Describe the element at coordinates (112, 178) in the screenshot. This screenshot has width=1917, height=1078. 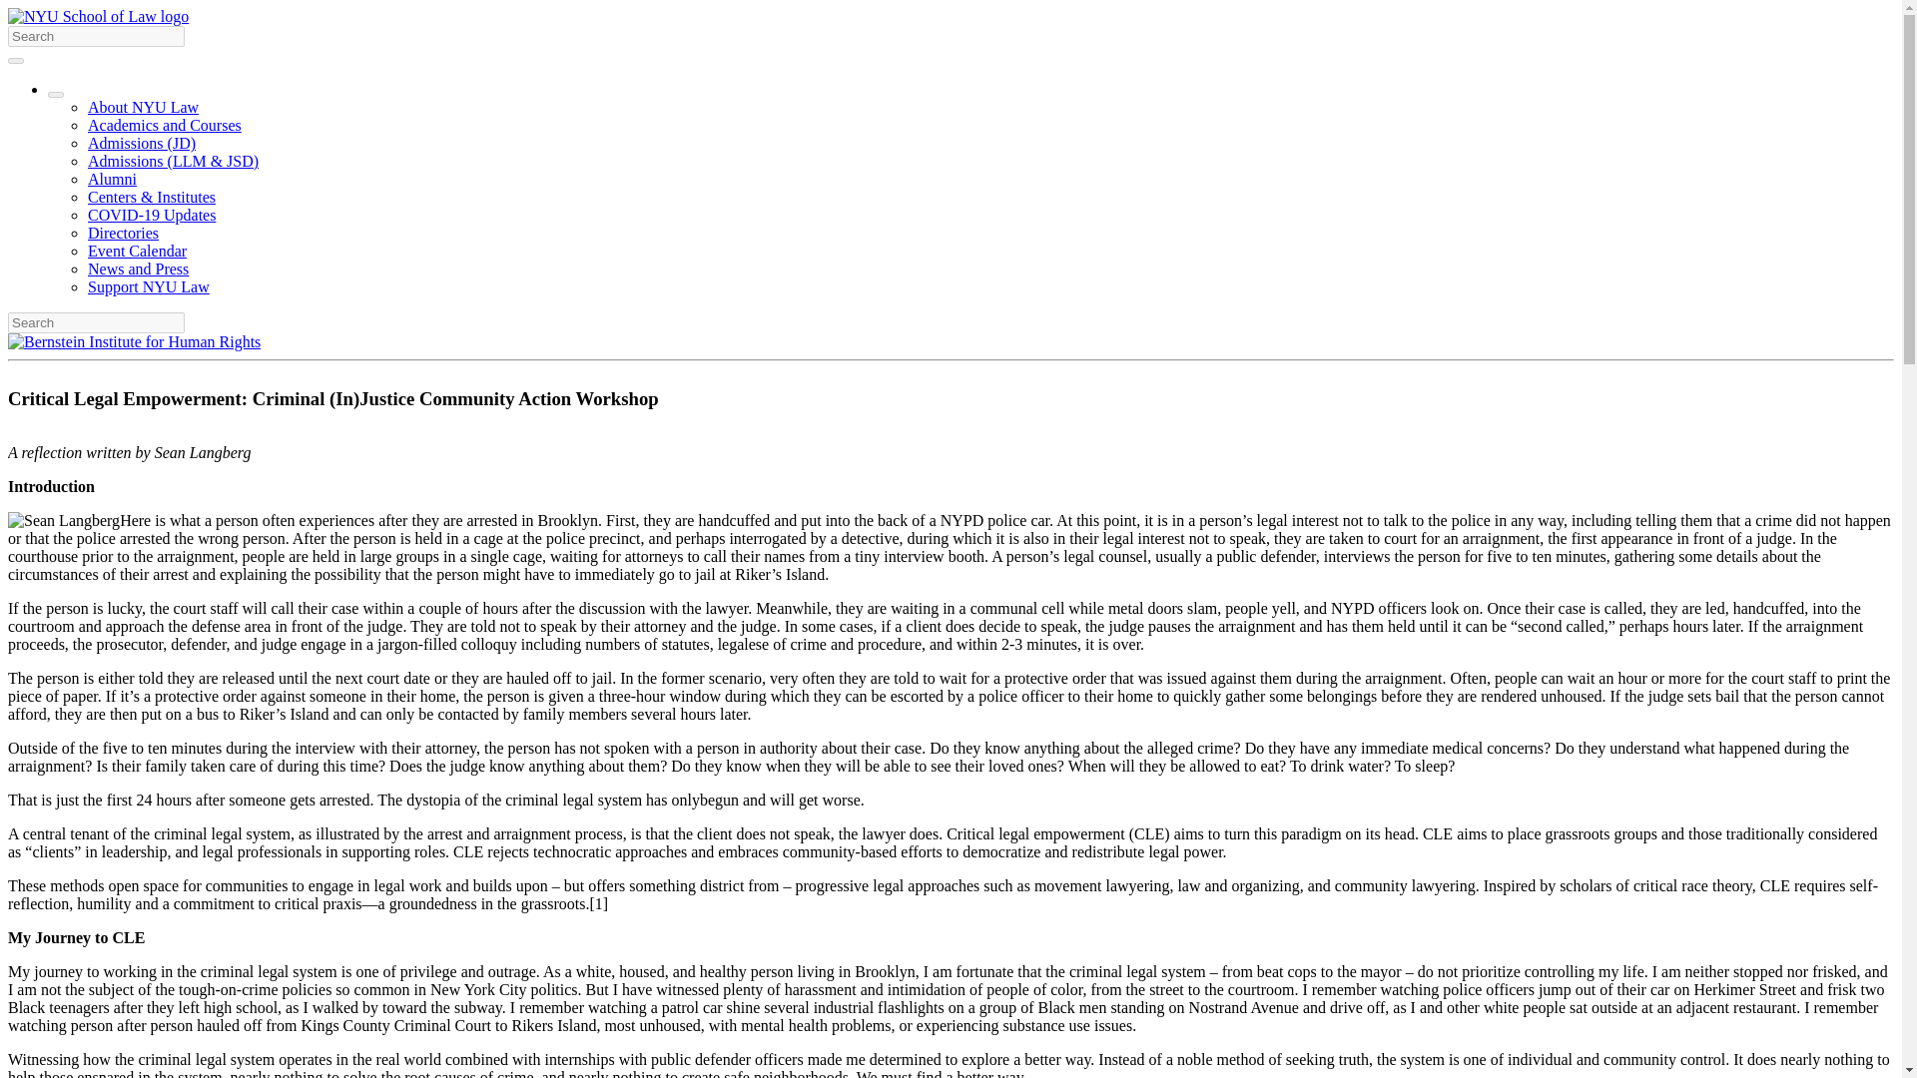
I see `Alumni` at that location.